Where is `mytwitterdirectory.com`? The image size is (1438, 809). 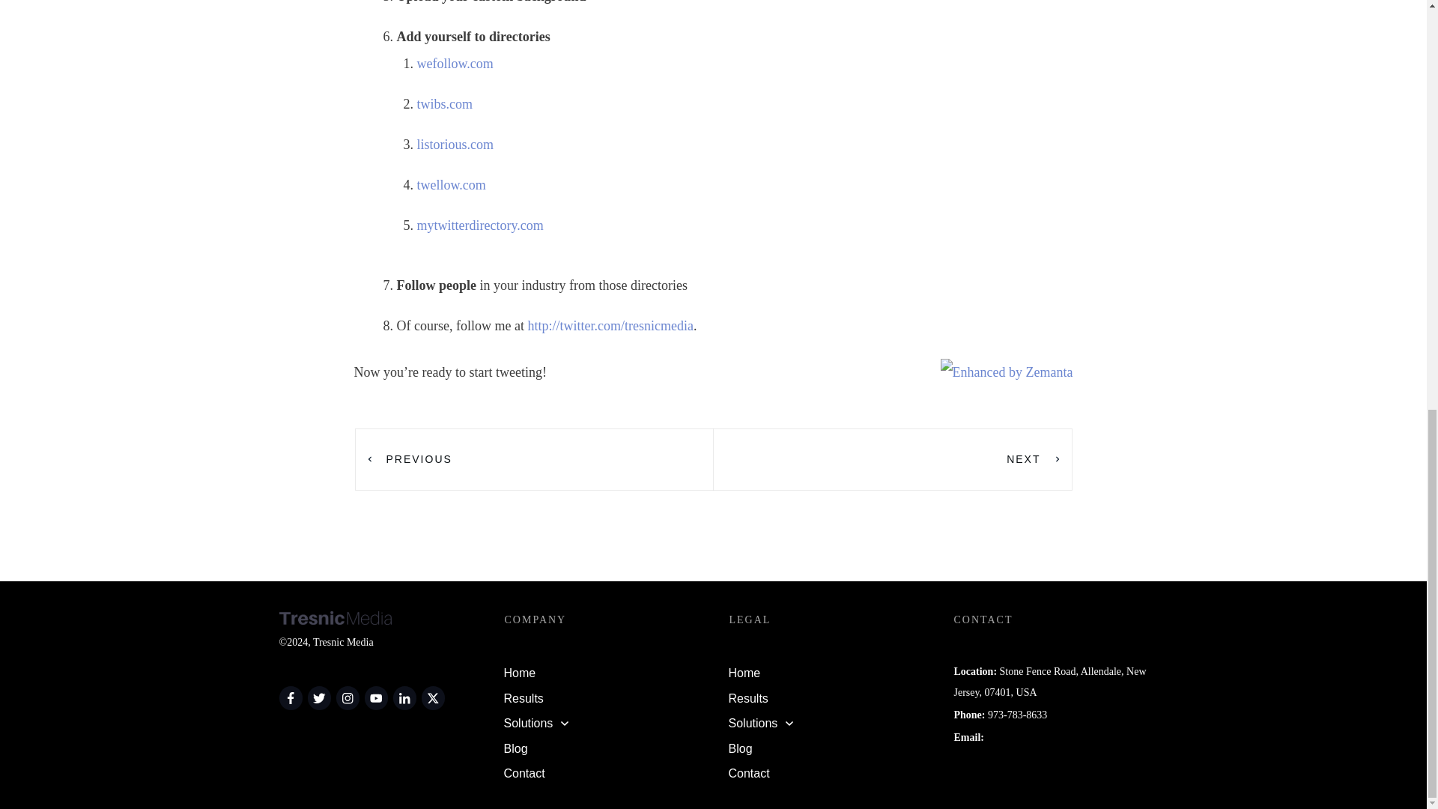 mytwitterdirectory.com is located at coordinates (479, 225).